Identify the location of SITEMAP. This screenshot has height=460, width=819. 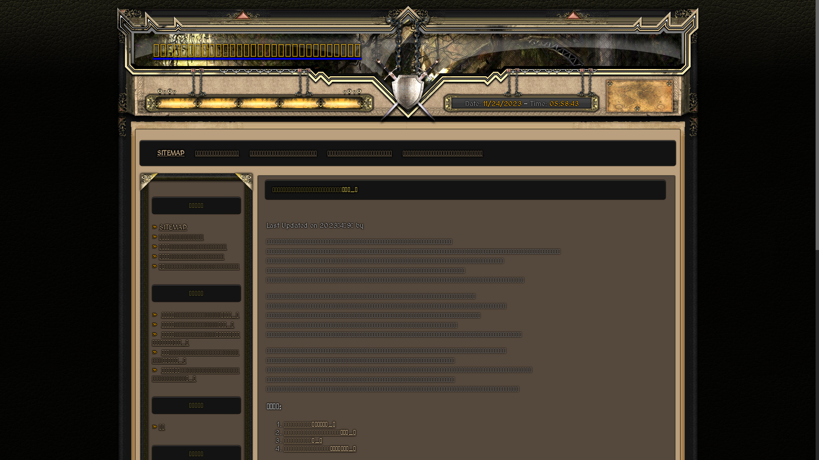
(171, 153).